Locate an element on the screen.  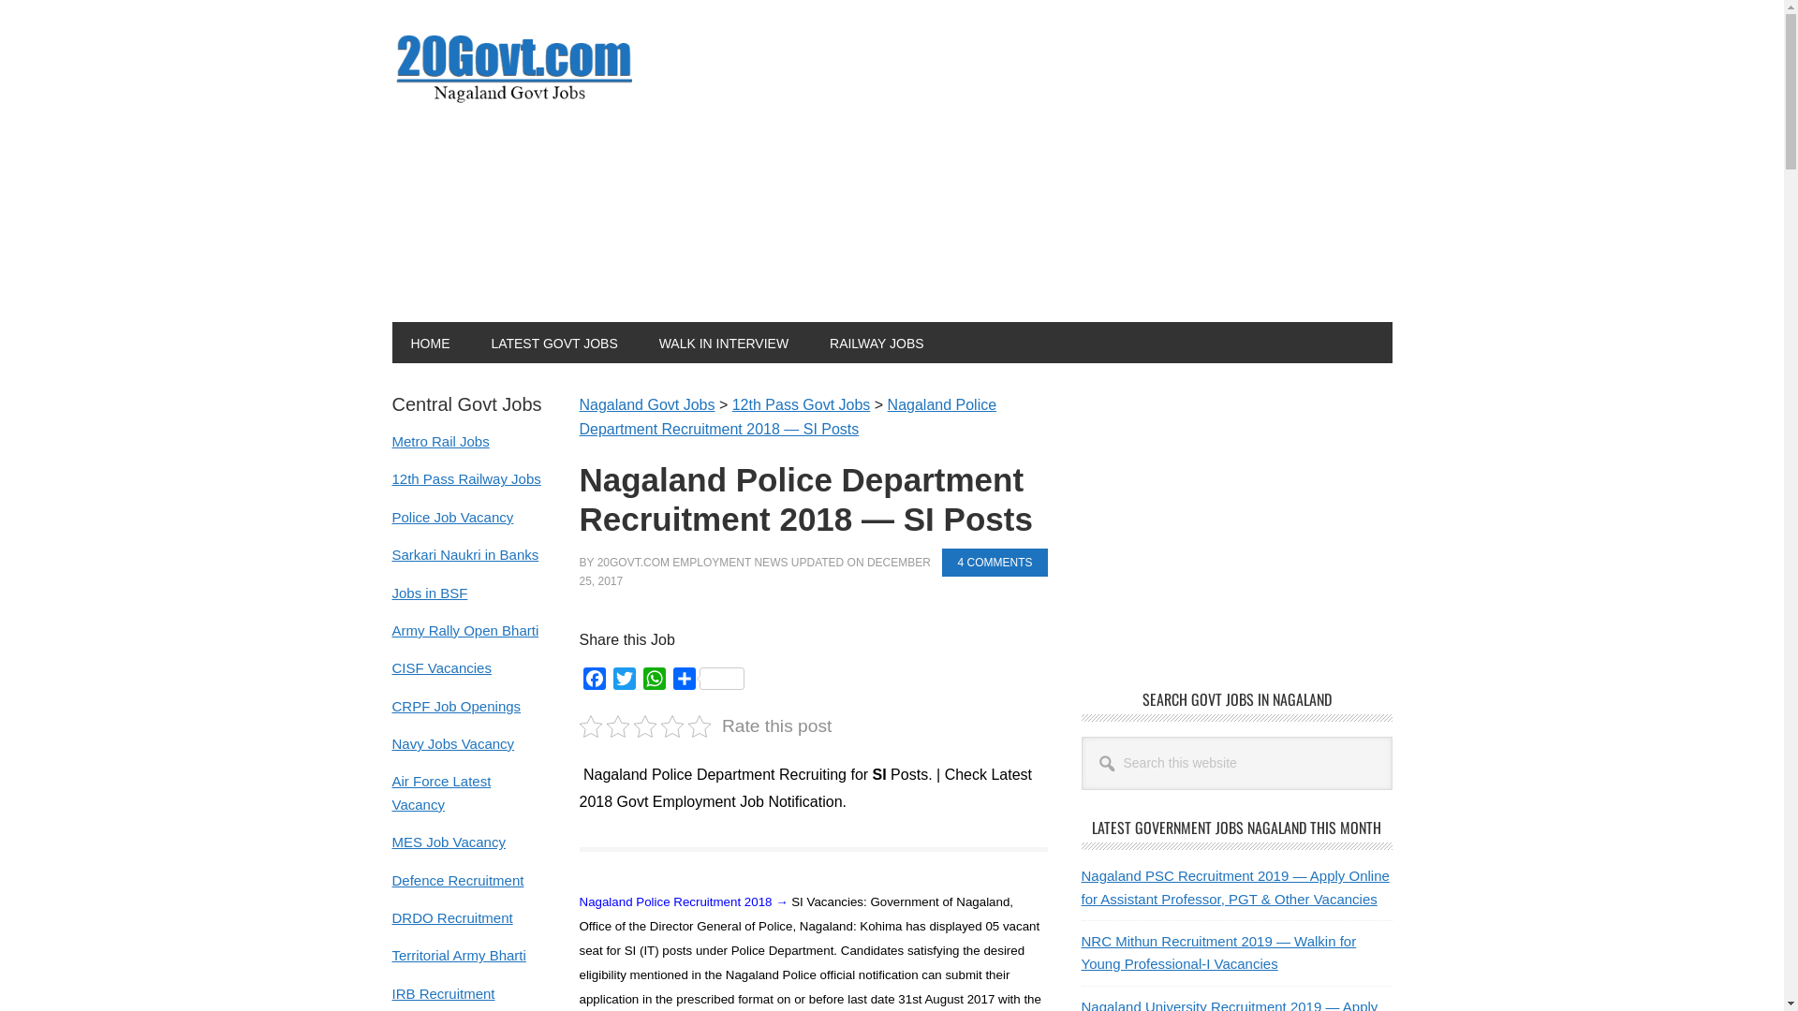
Advertisement is located at coordinates (1238, 524).